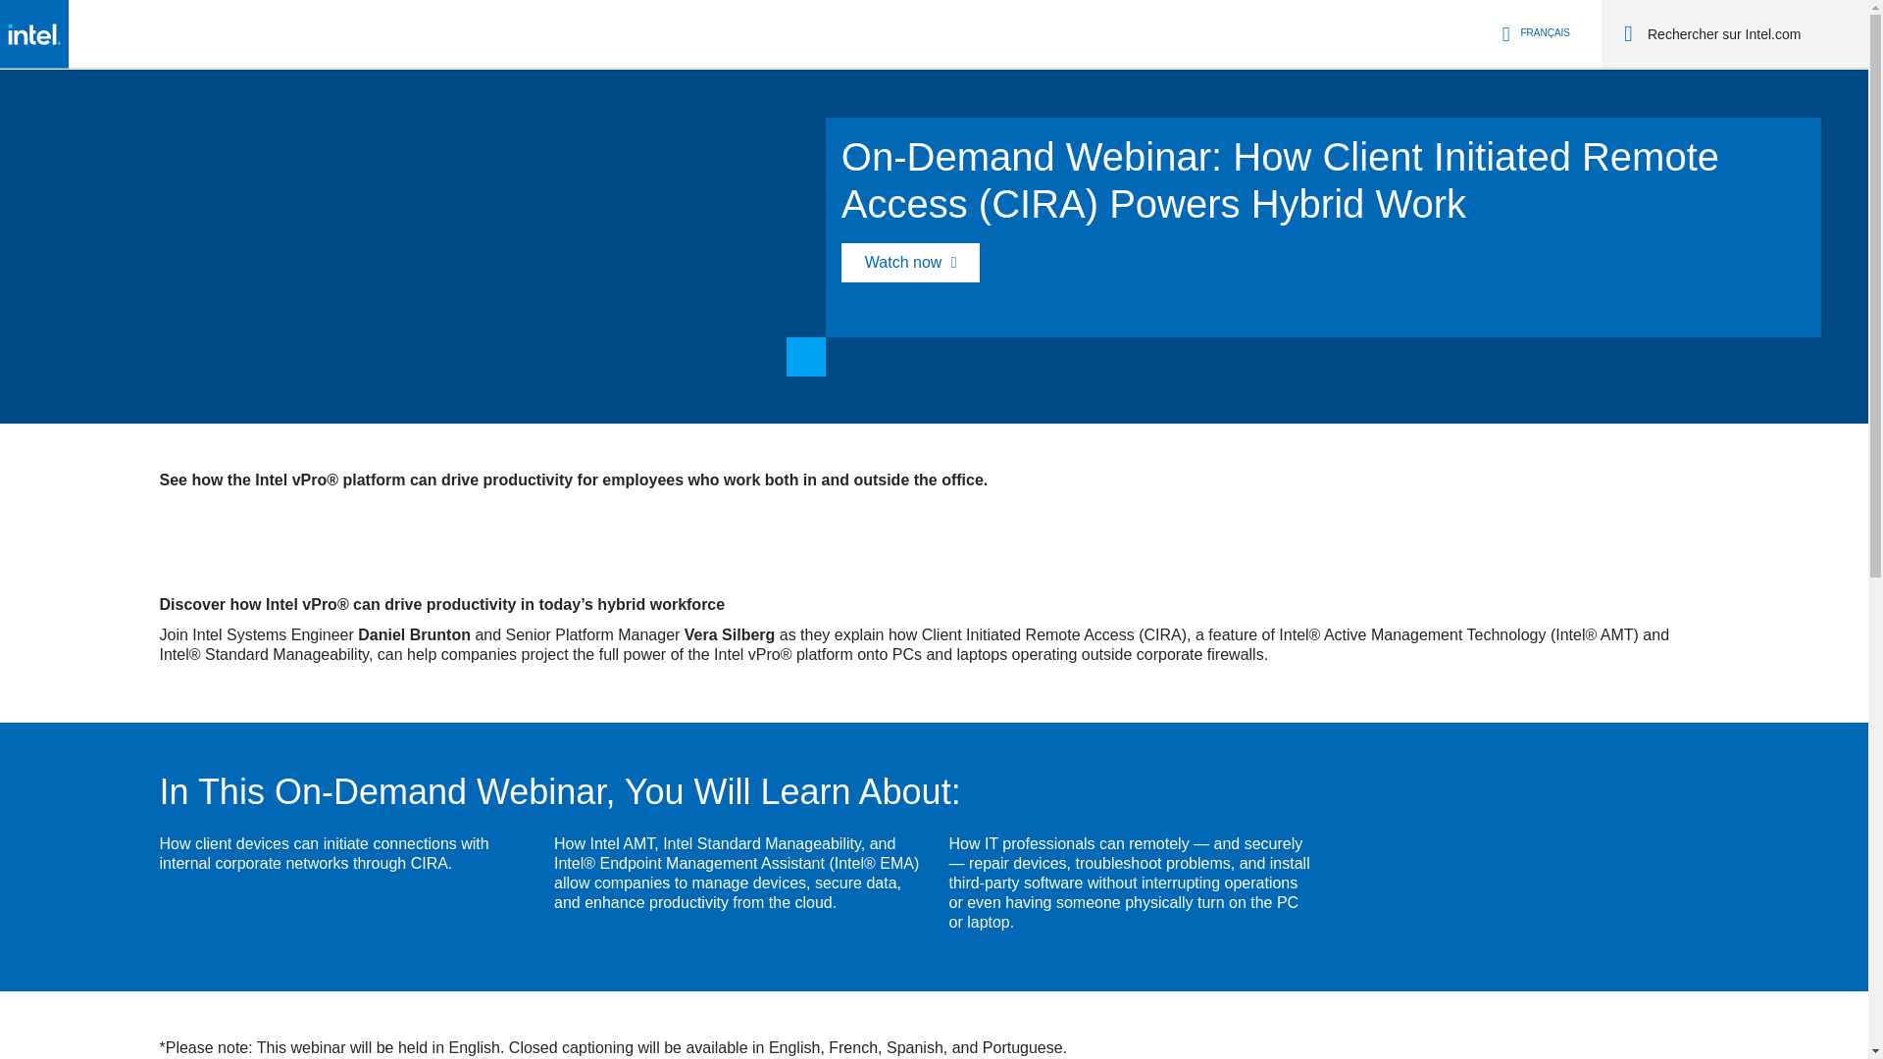 The width and height of the screenshot is (1883, 1059). Describe the element at coordinates (911, 263) in the screenshot. I see `Watch now` at that location.